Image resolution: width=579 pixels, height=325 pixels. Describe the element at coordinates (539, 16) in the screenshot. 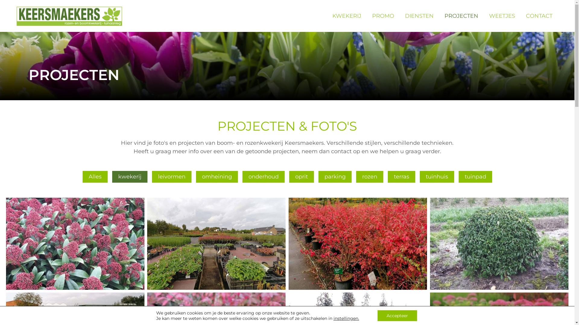

I see `CONTACT` at that location.